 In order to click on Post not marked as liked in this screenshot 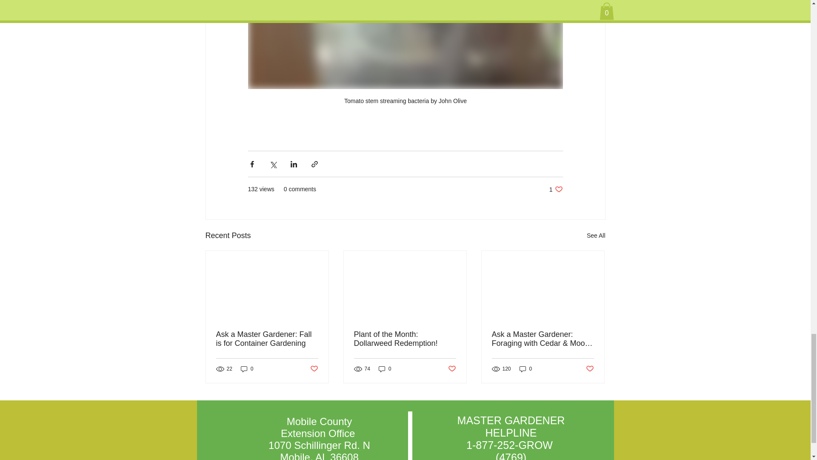, I will do `click(526, 369)`.